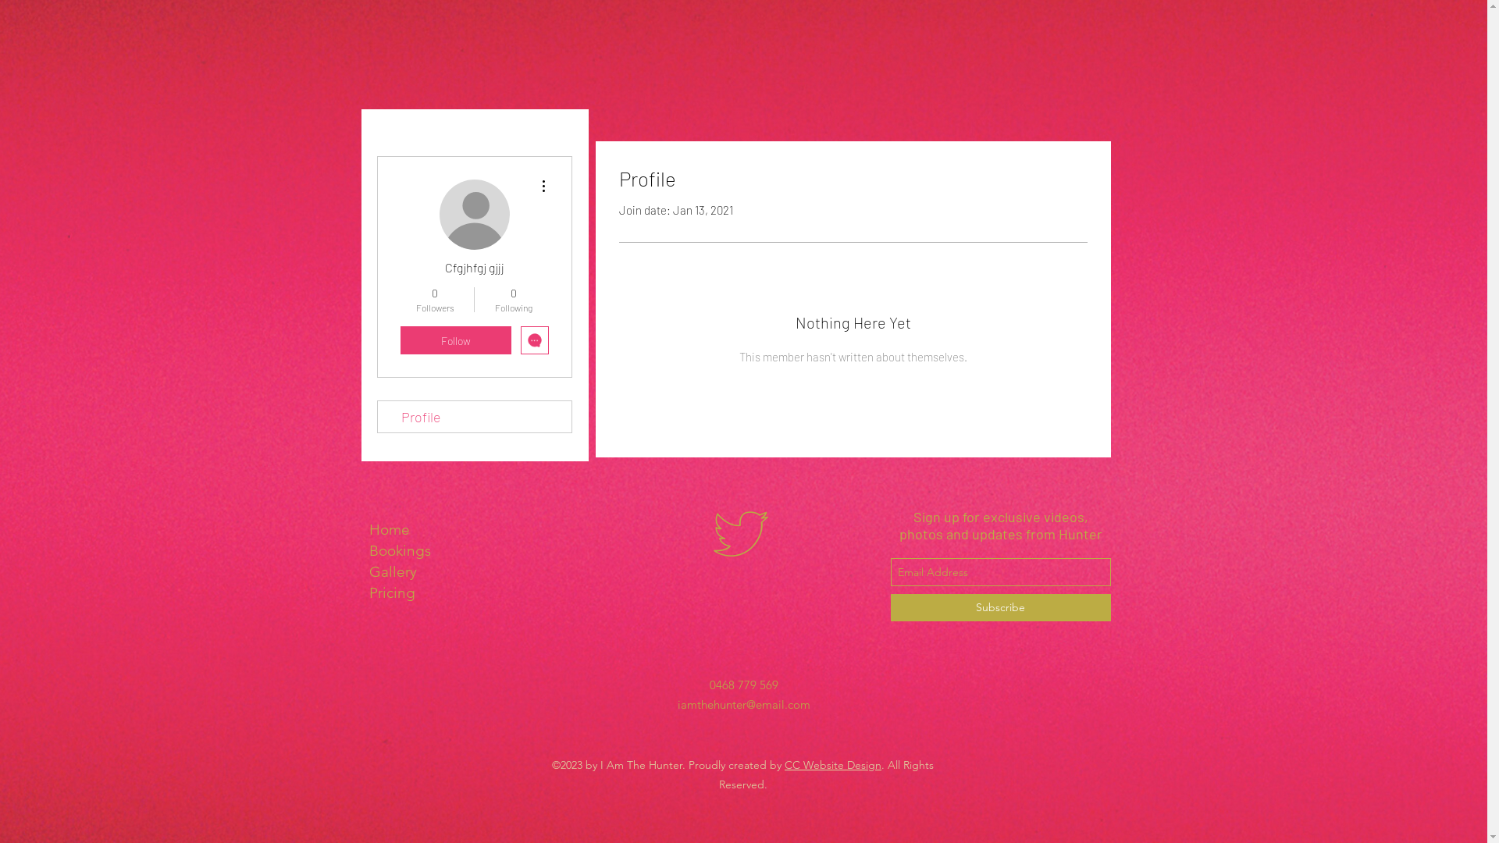 The height and width of the screenshot is (843, 1499). I want to click on 0
Following, so click(514, 300).